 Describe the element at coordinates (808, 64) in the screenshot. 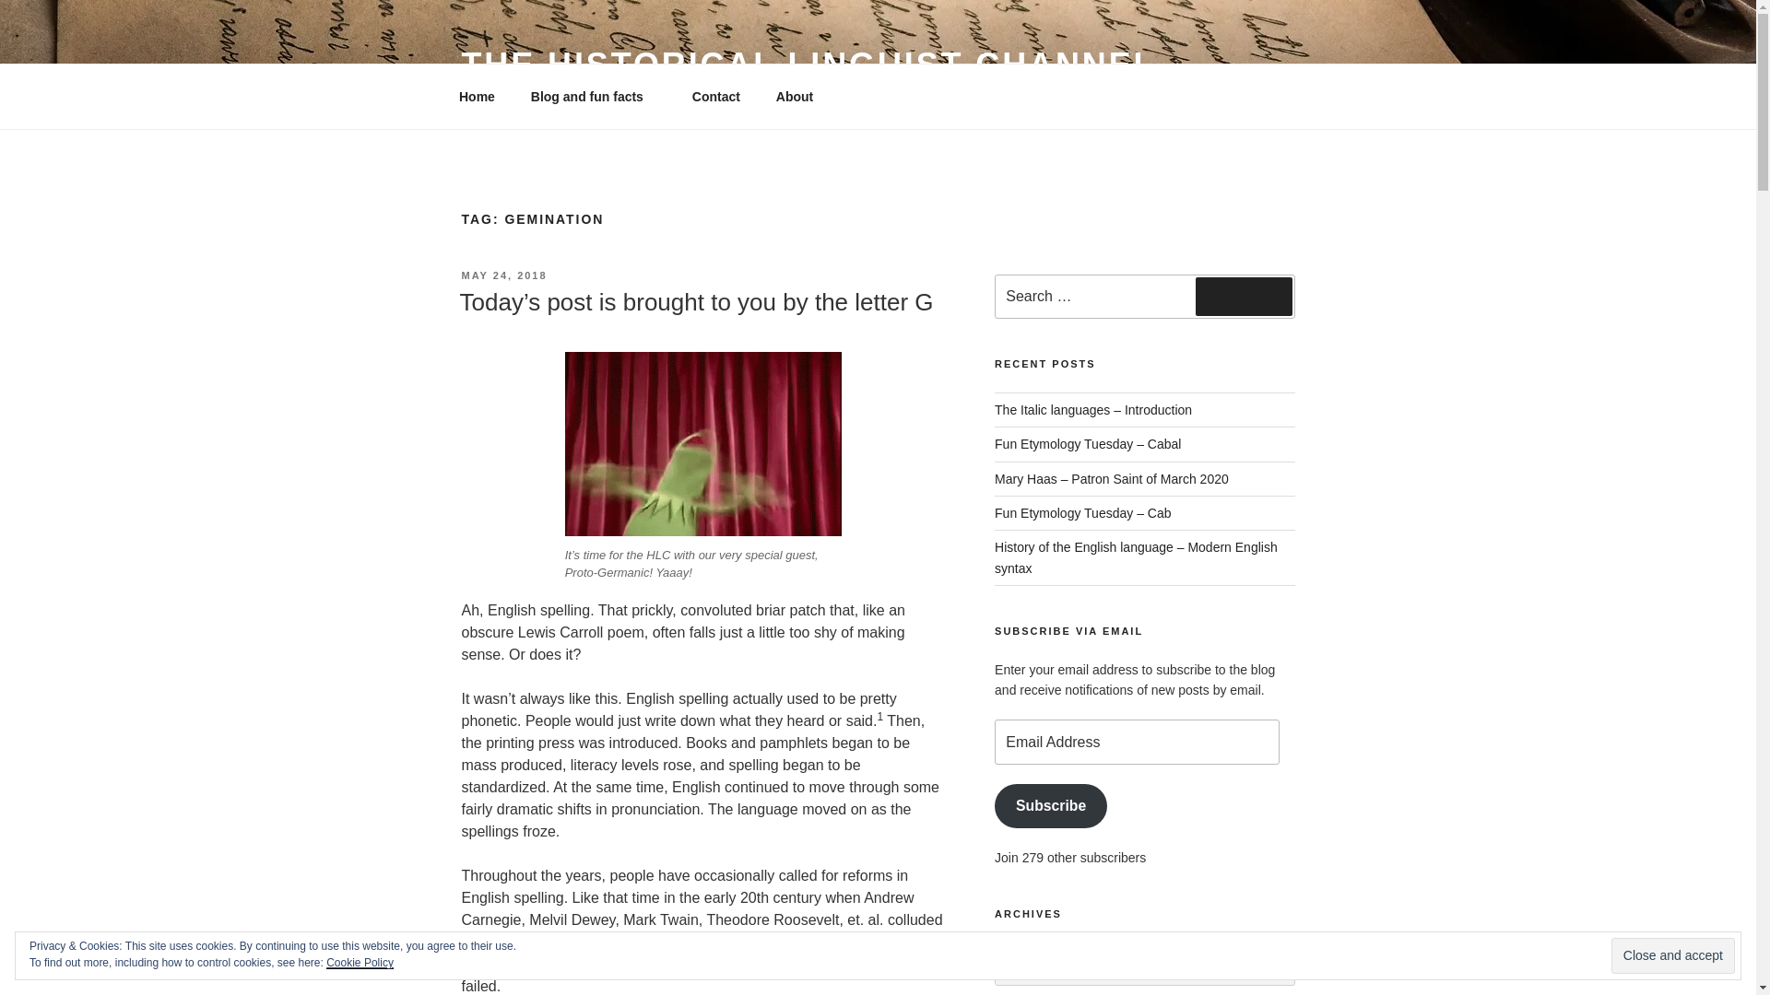

I see `THE HISTORICAL LINGUIST CHANNEL` at that location.